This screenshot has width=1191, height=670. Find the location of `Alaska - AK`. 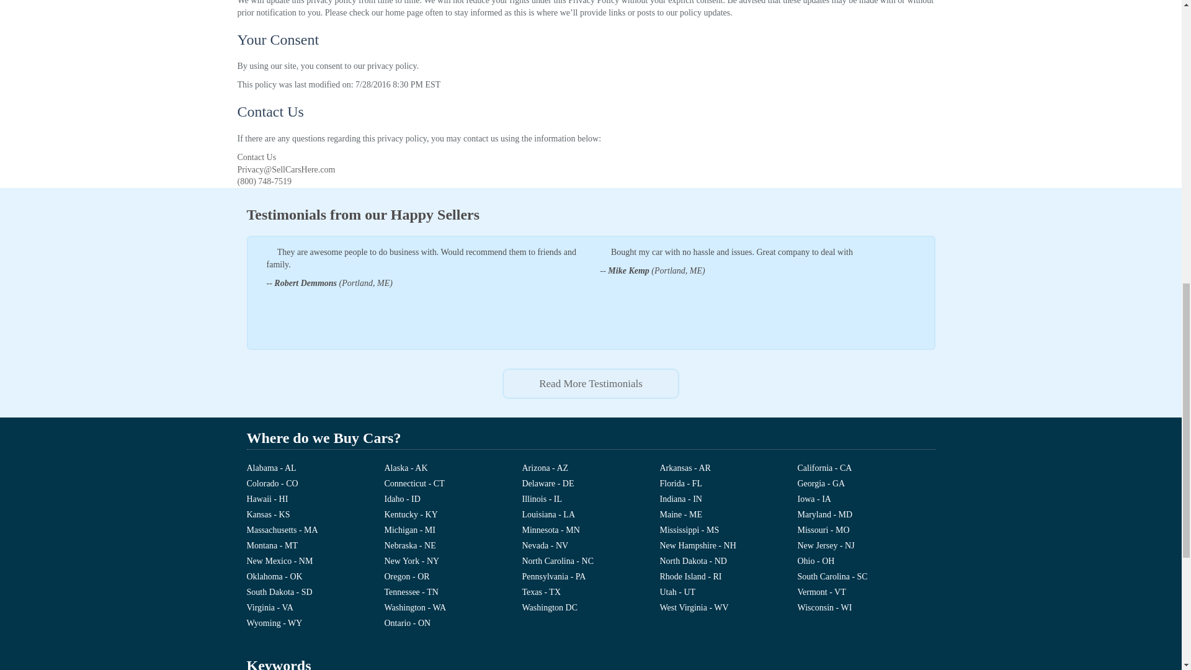

Alaska - AK is located at coordinates (453, 470).